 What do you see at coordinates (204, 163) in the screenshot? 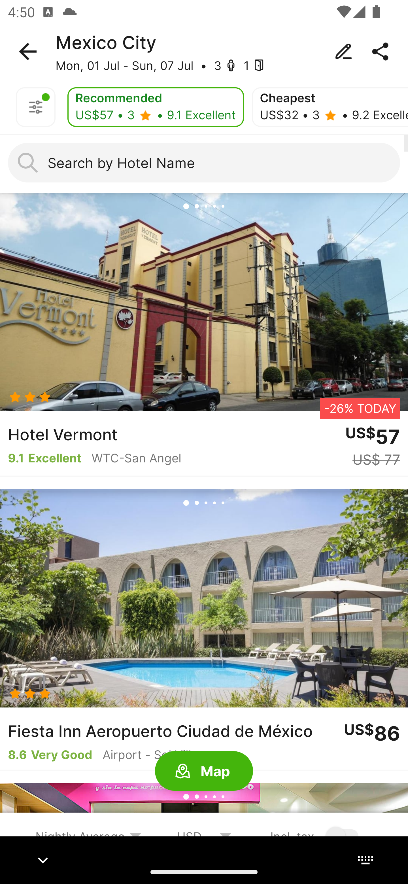
I see `Search by Hotel Name ` at bounding box center [204, 163].